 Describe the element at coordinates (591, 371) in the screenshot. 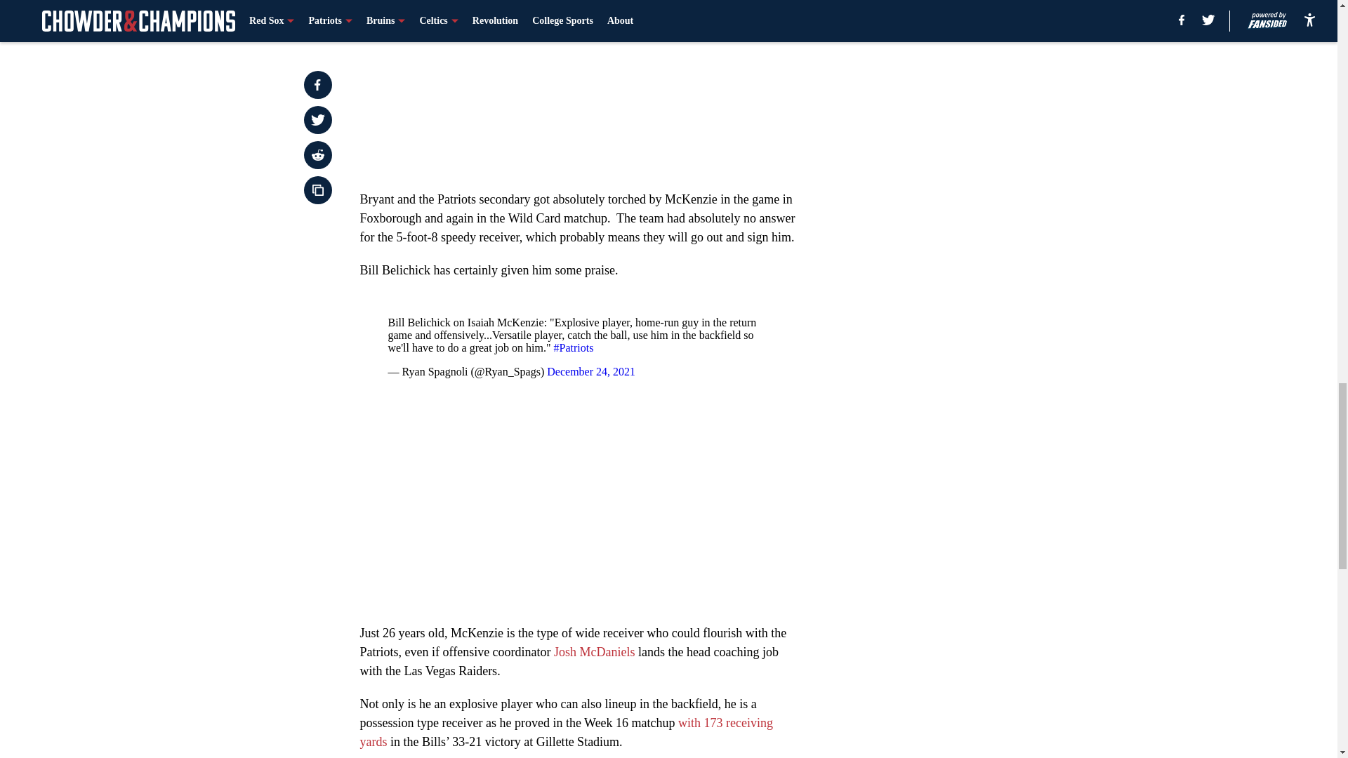

I see `December 24, 2021` at that location.